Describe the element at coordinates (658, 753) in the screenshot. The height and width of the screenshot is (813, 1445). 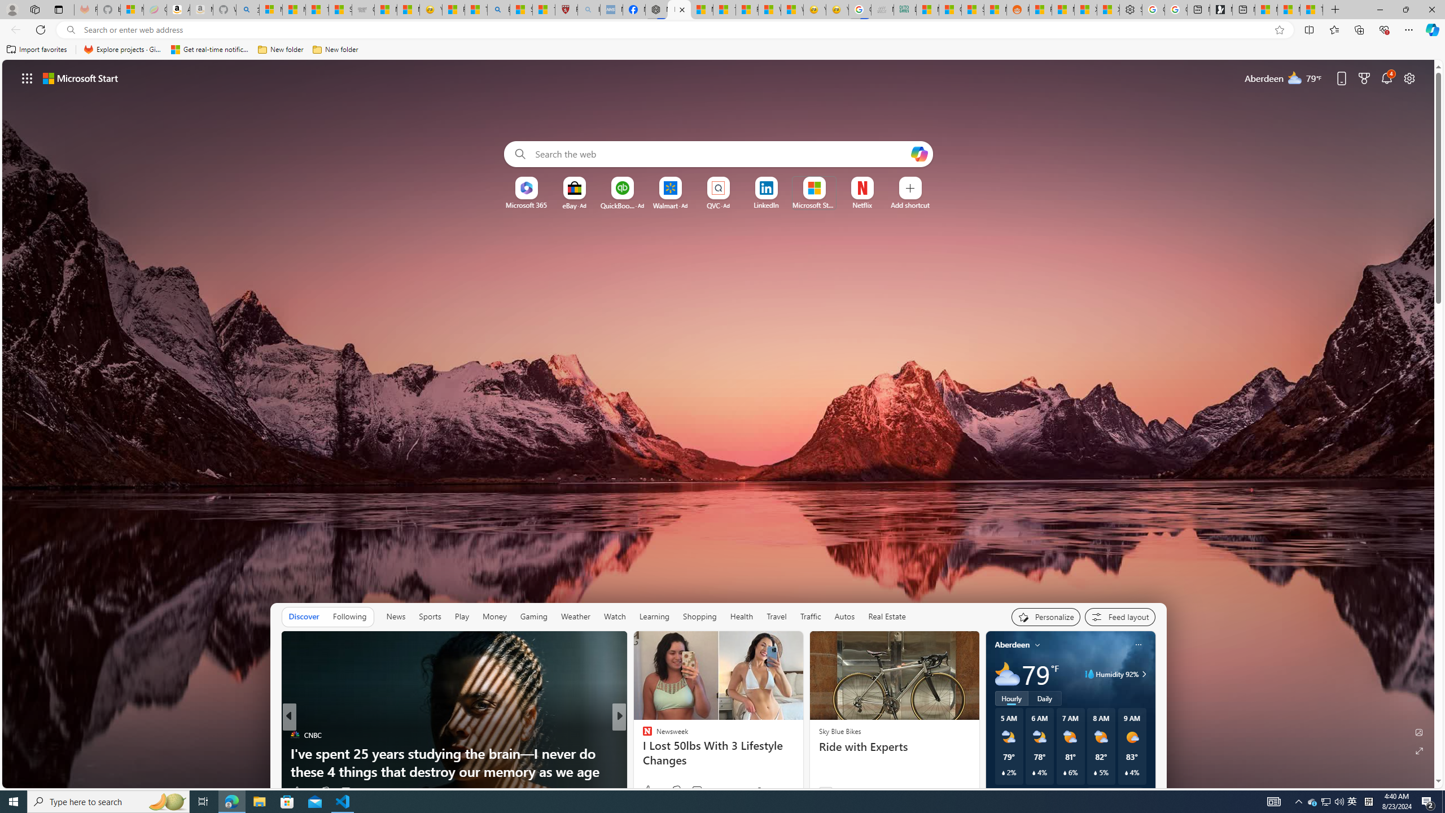
I see `MetroOpinion` at that location.